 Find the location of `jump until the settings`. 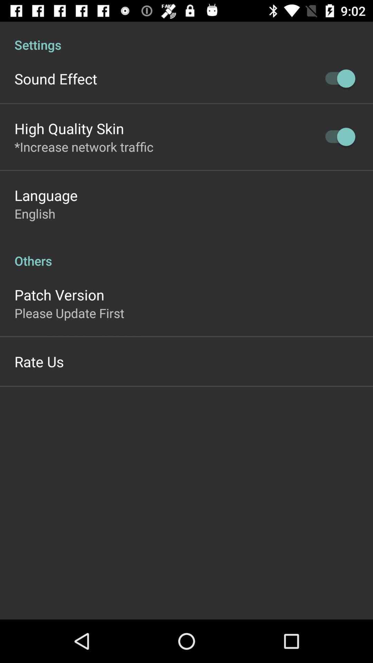

jump until the settings is located at coordinates (186, 37).